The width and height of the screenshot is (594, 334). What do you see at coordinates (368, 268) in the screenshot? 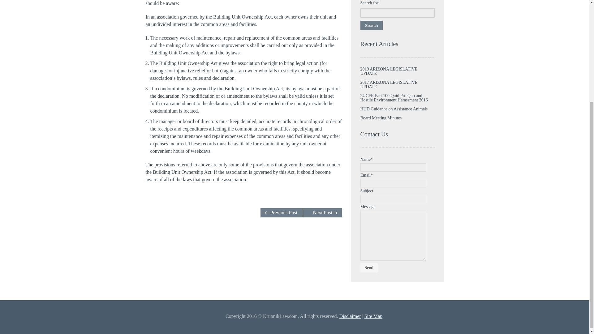
I see `Send` at bounding box center [368, 268].